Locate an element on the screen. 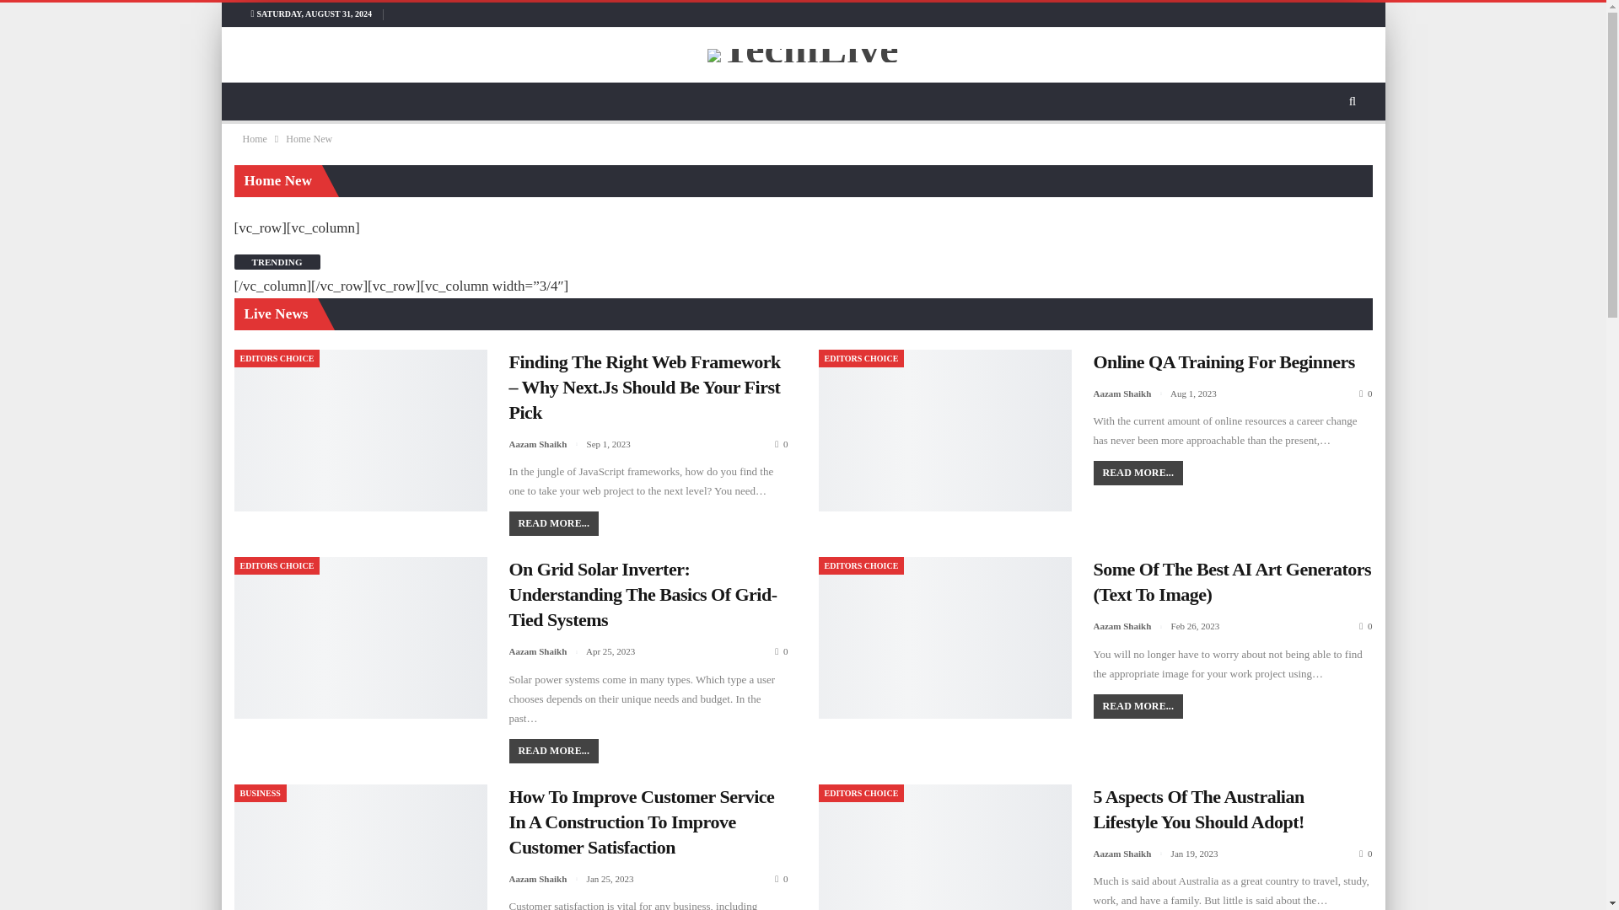 Image resolution: width=1619 pixels, height=910 pixels. EDITORS CHOICE is located at coordinates (860, 565).